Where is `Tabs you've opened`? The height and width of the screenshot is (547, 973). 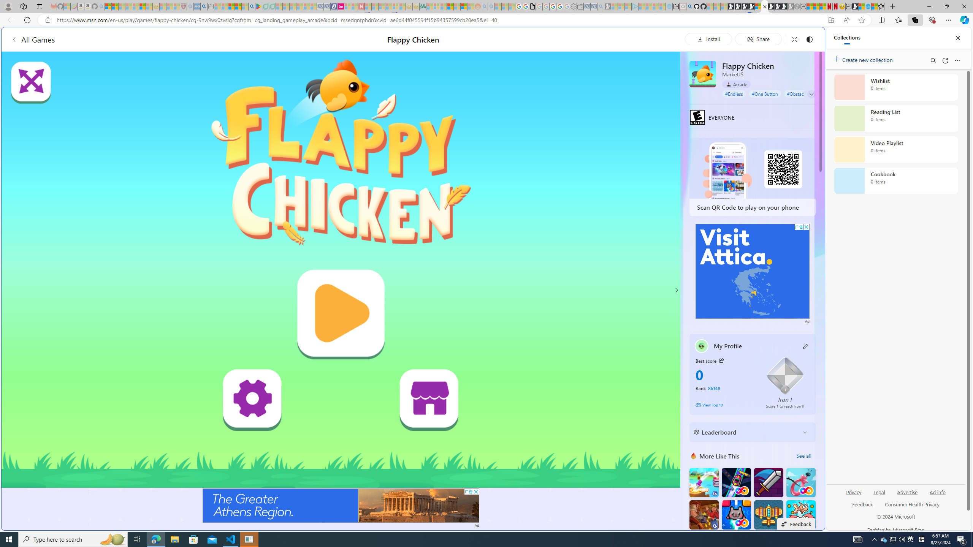
Tabs you've opened is located at coordinates (592, 101).